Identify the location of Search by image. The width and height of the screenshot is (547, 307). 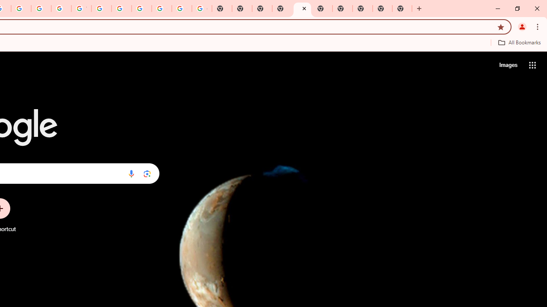
(147, 174).